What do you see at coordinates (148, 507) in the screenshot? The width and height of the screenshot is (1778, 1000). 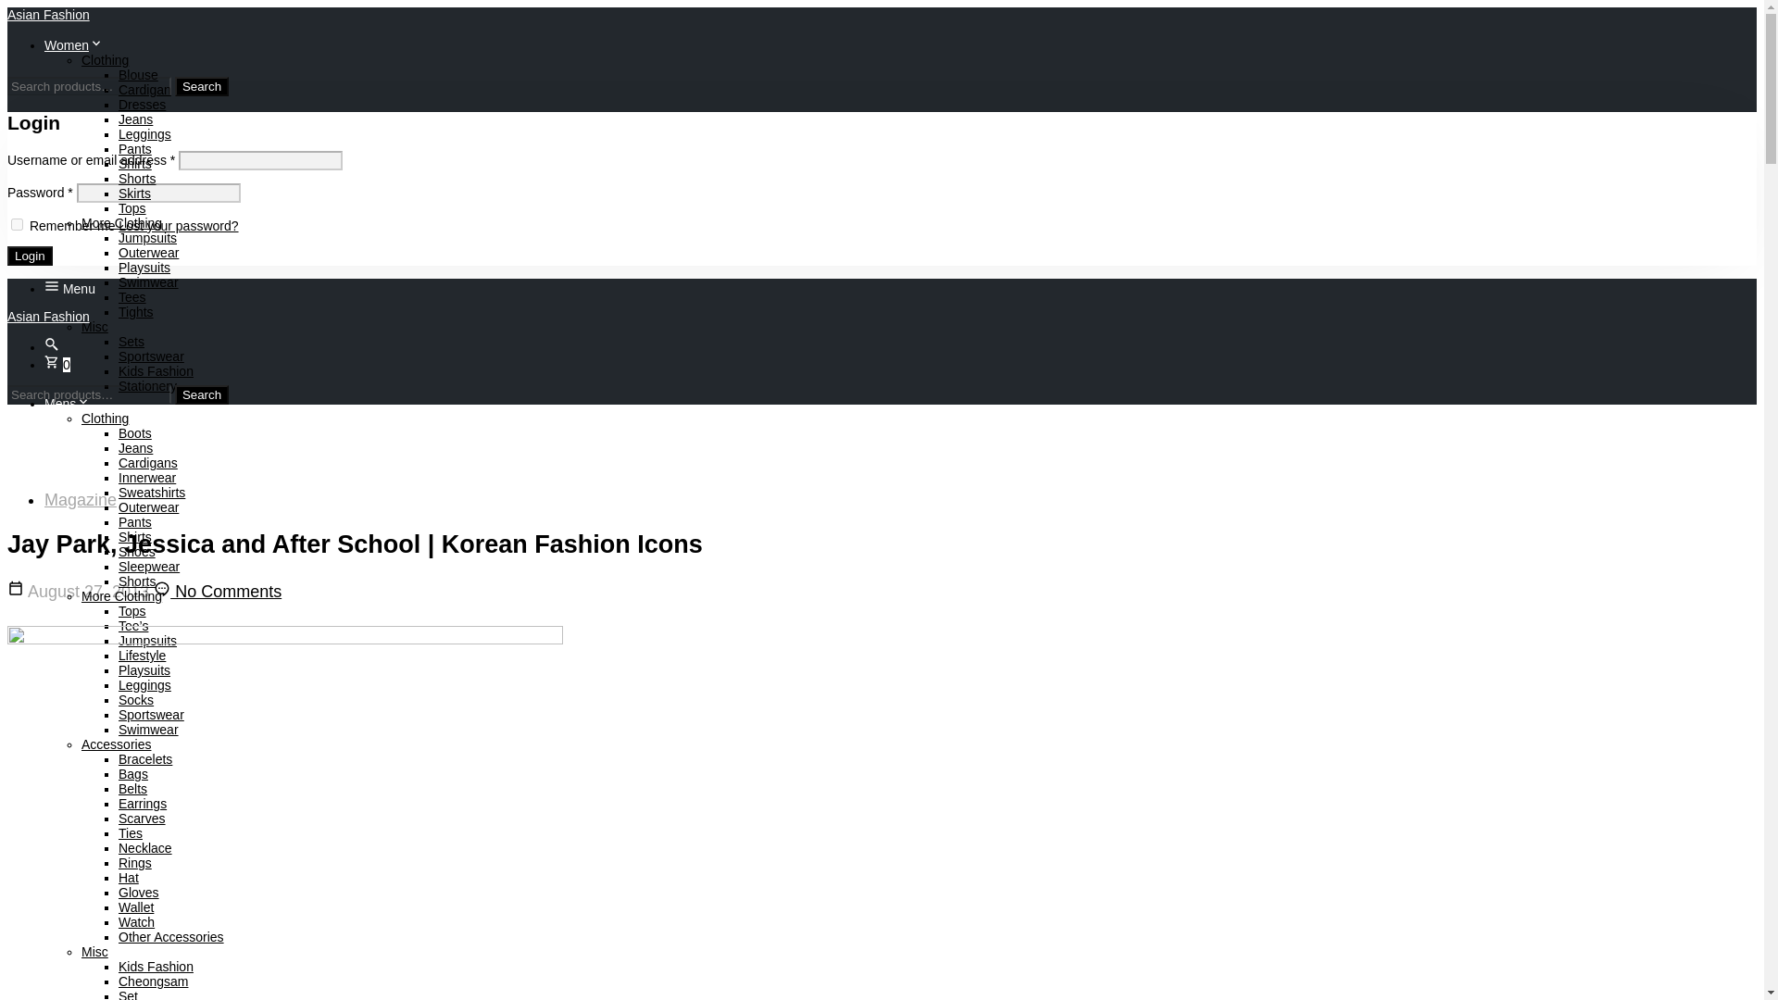 I see `Outerwear` at bounding box center [148, 507].